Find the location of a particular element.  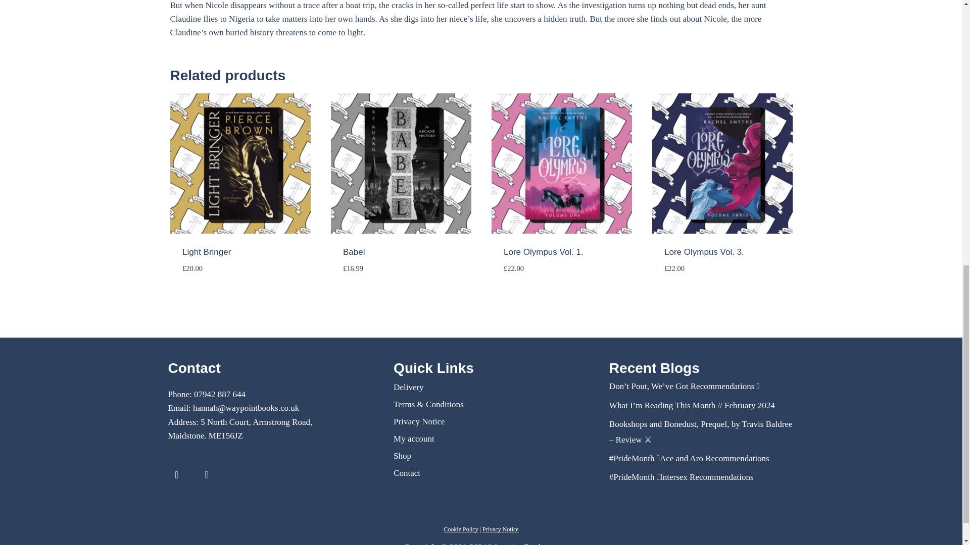

Lore Olympus Vol. 3. is located at coordinates (704, 252).